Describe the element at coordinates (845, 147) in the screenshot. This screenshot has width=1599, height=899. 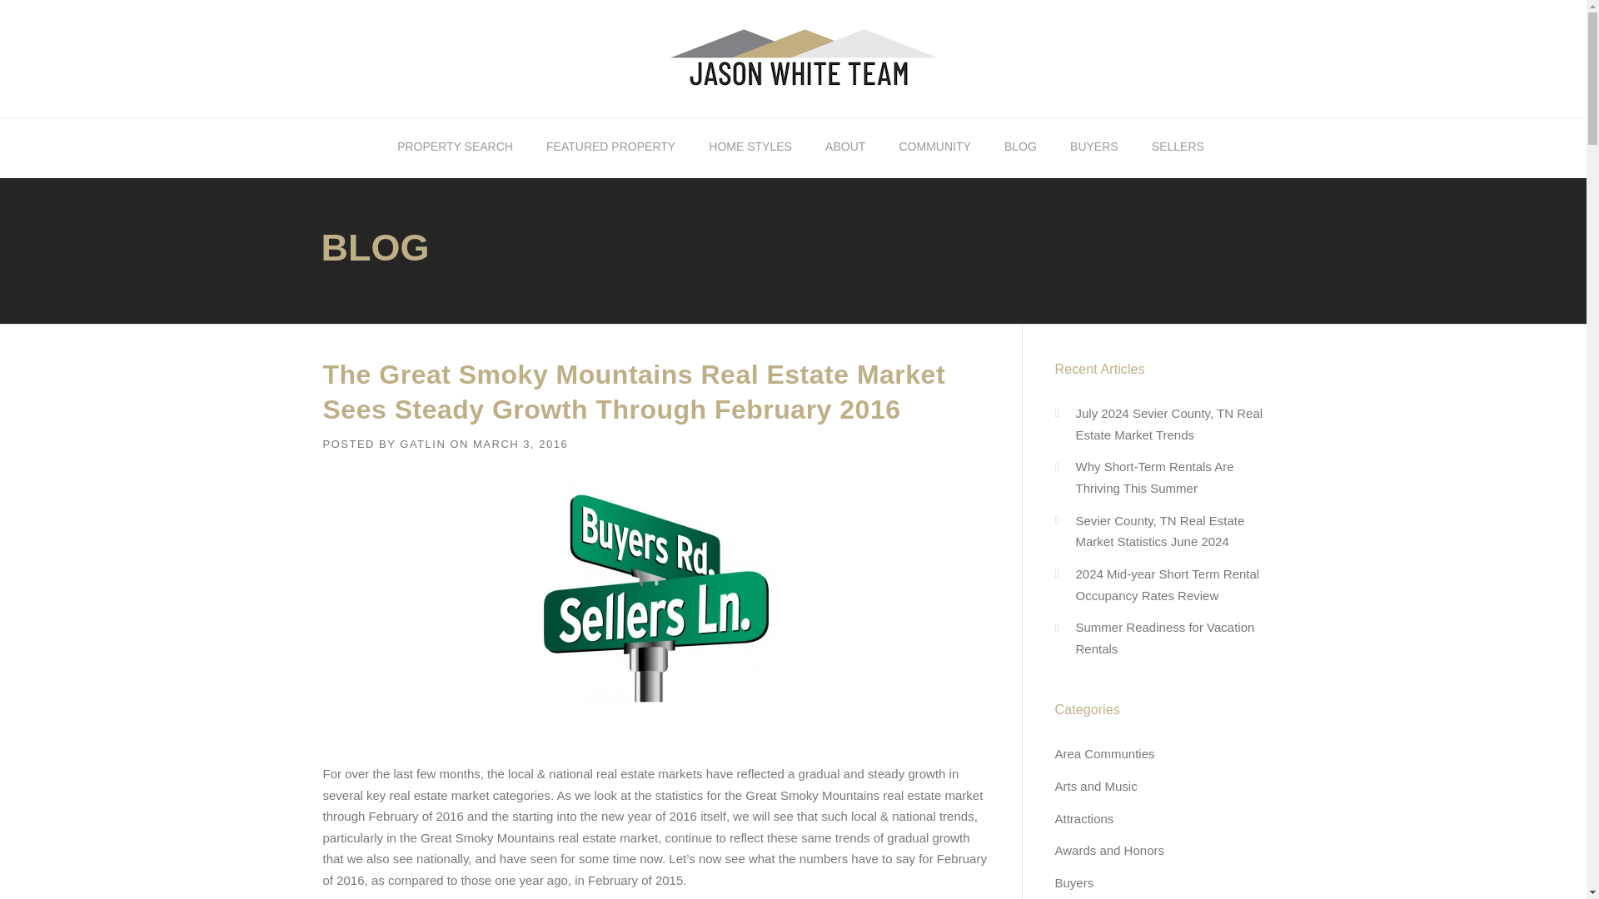
I see `ABOUT` at that location.